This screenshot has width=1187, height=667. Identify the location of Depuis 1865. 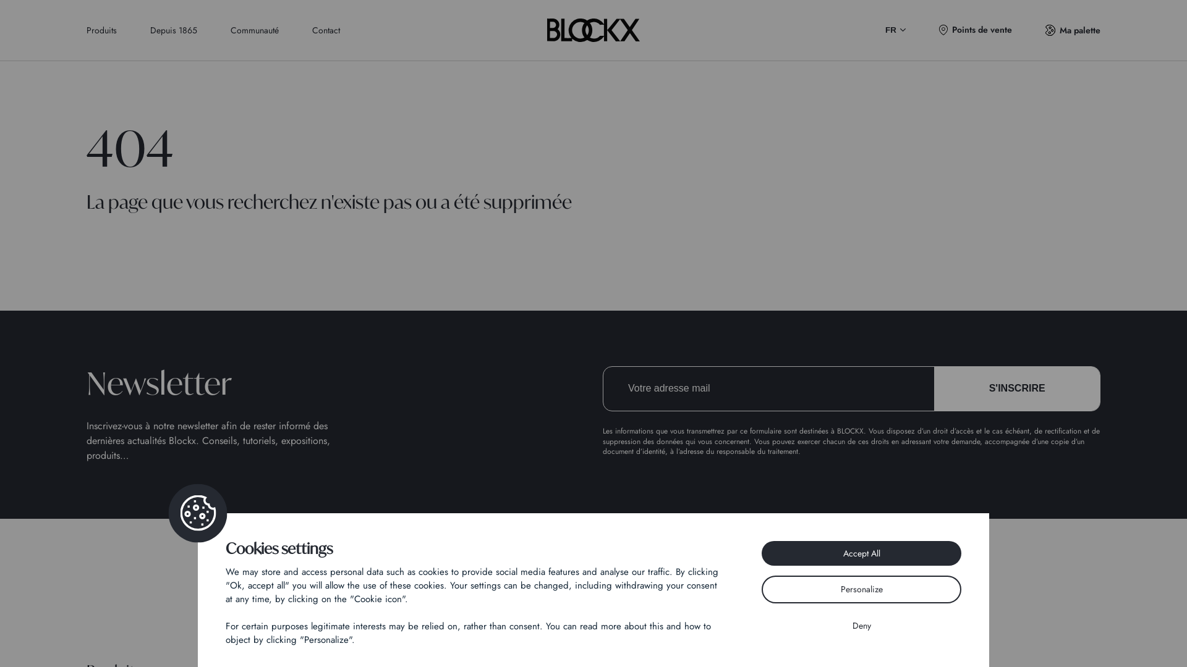
(174, 30).